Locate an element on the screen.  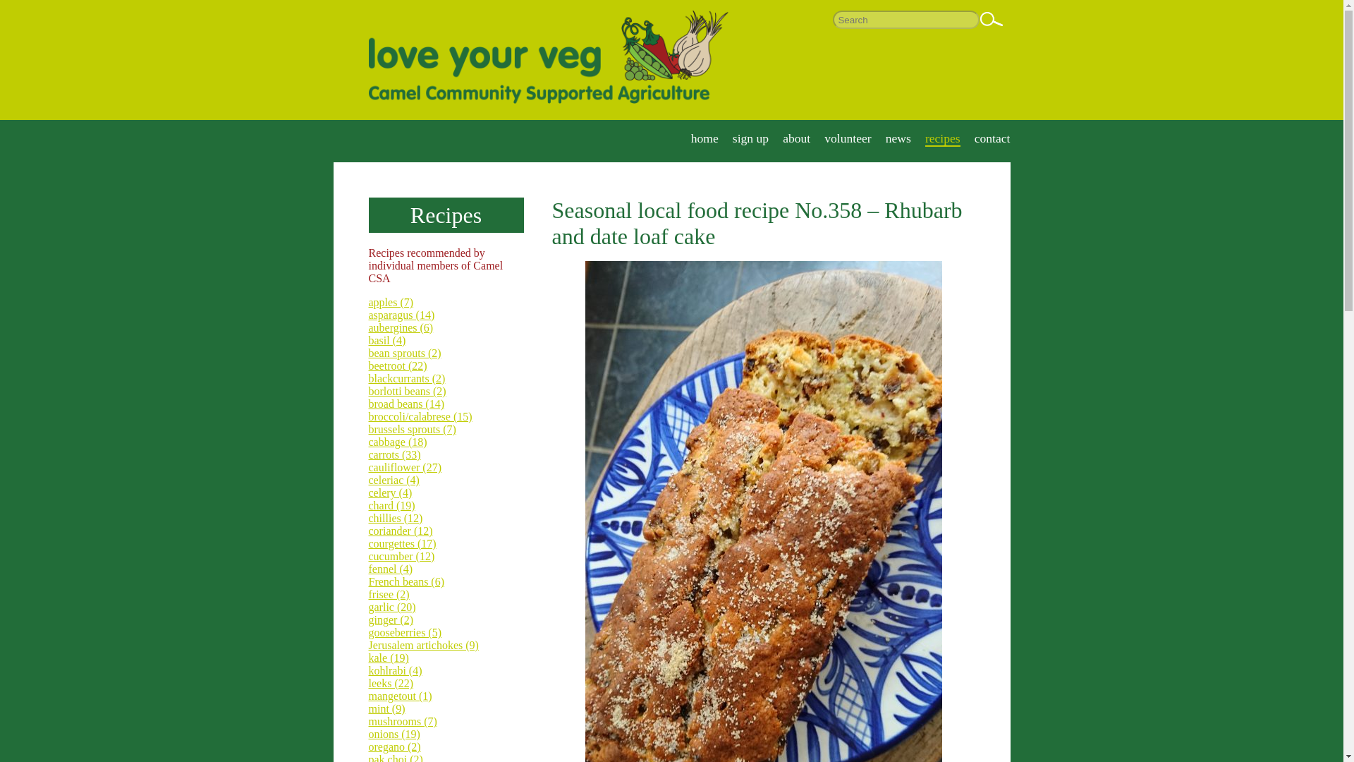
chillies is located at coordinates (395, 518).